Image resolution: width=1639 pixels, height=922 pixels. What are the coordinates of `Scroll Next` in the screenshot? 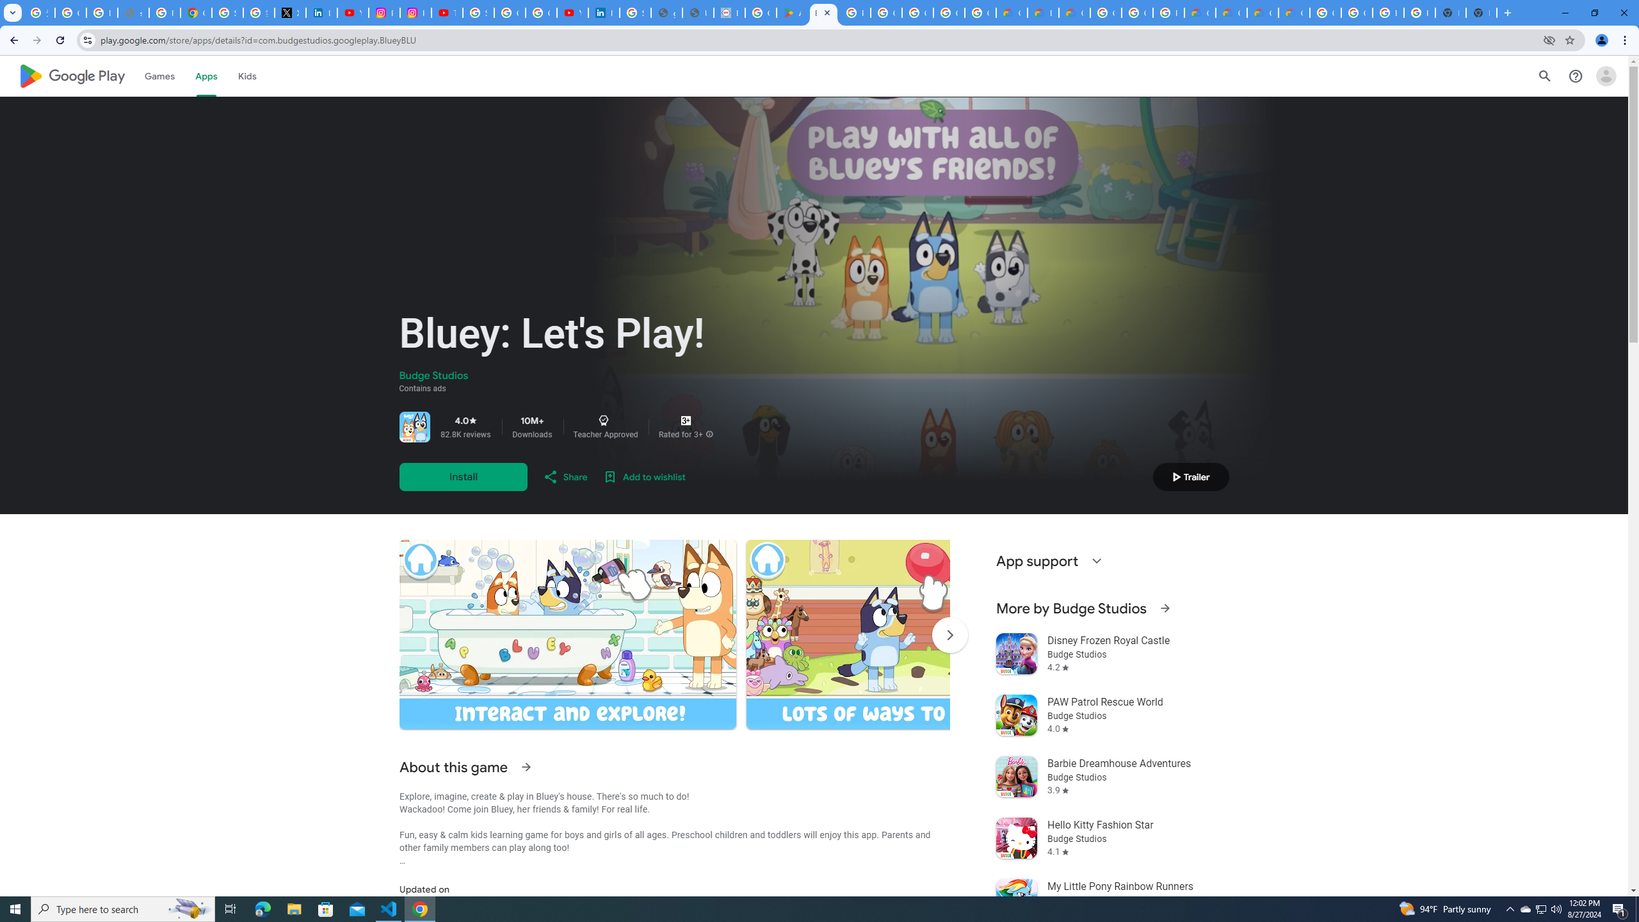 It's located at (949, 635).